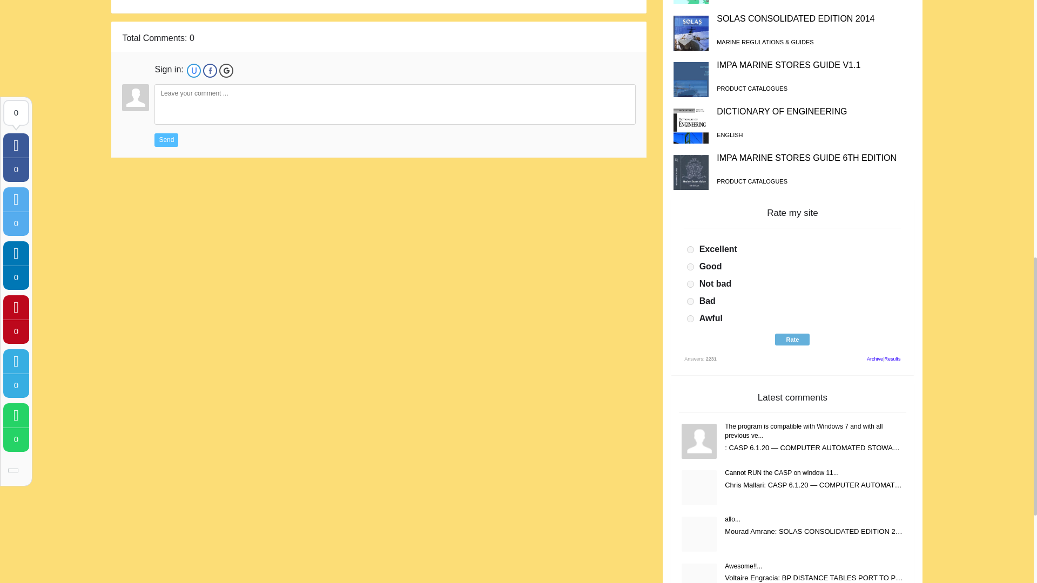  I want to click on IMPA MARINE STORES GUIDE V1.1, so click(789, 65).